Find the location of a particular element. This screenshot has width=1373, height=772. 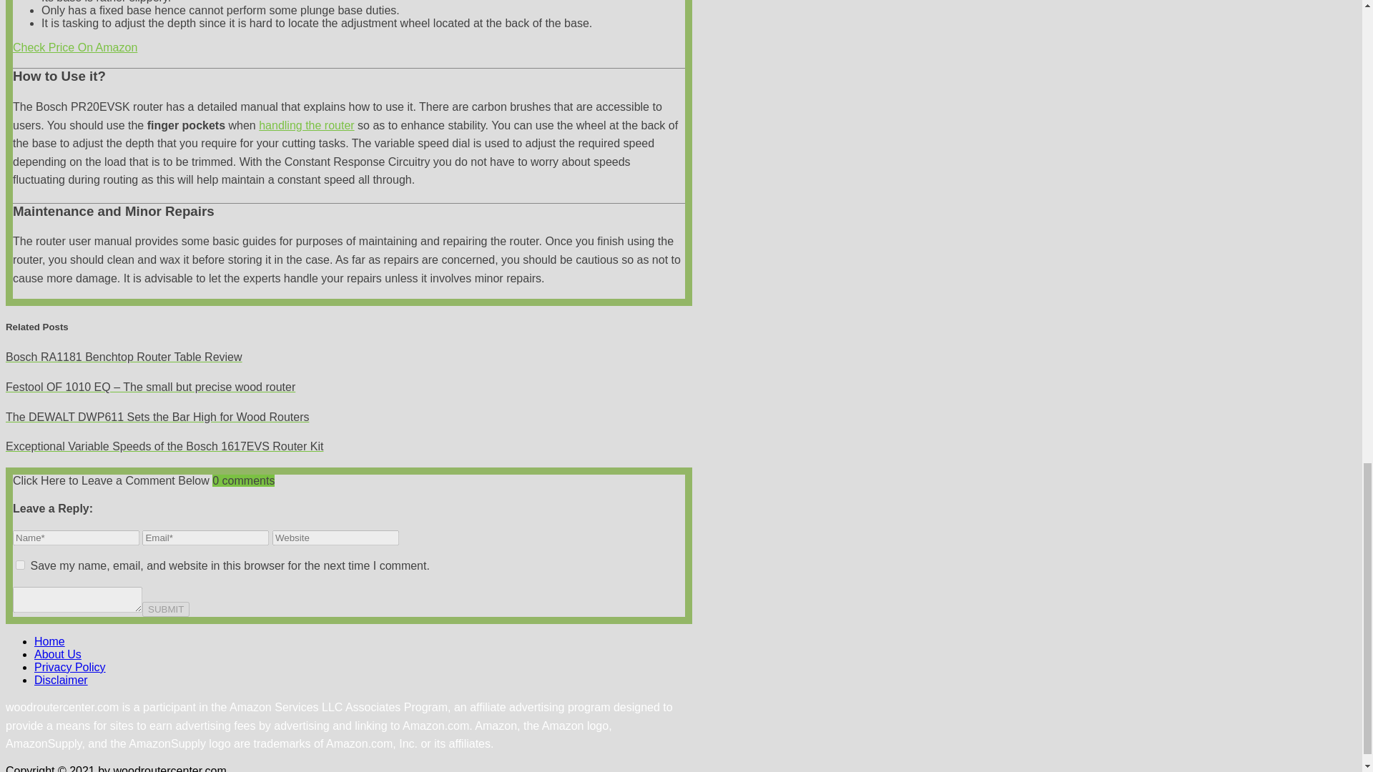

About Us is located at coordinates (57, 655).